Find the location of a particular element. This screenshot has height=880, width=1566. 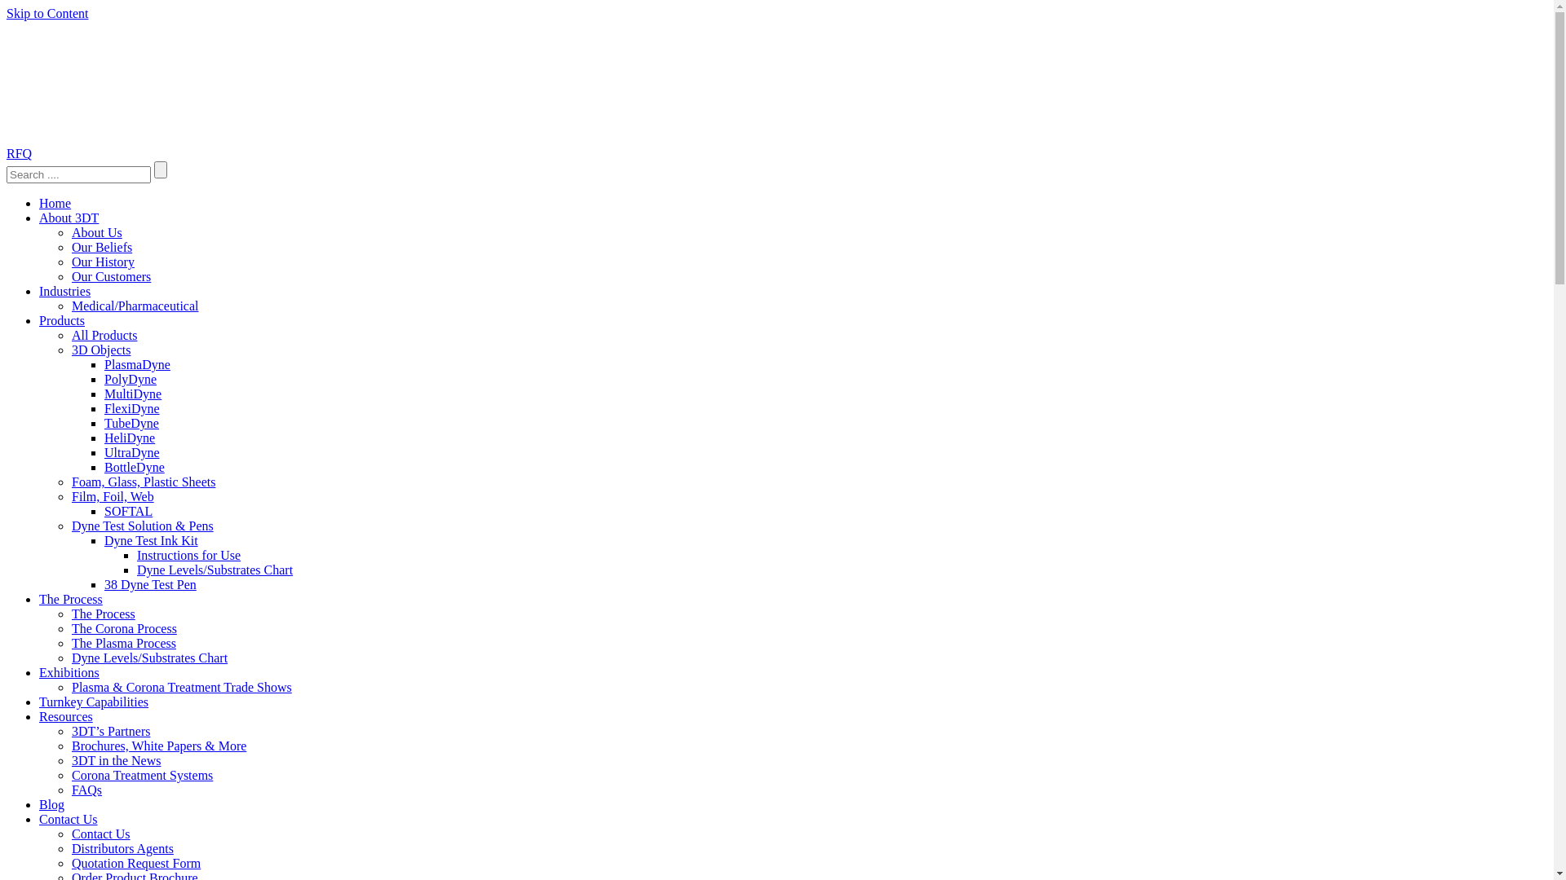

Instructions for Use is located at coordinates (189, 556).